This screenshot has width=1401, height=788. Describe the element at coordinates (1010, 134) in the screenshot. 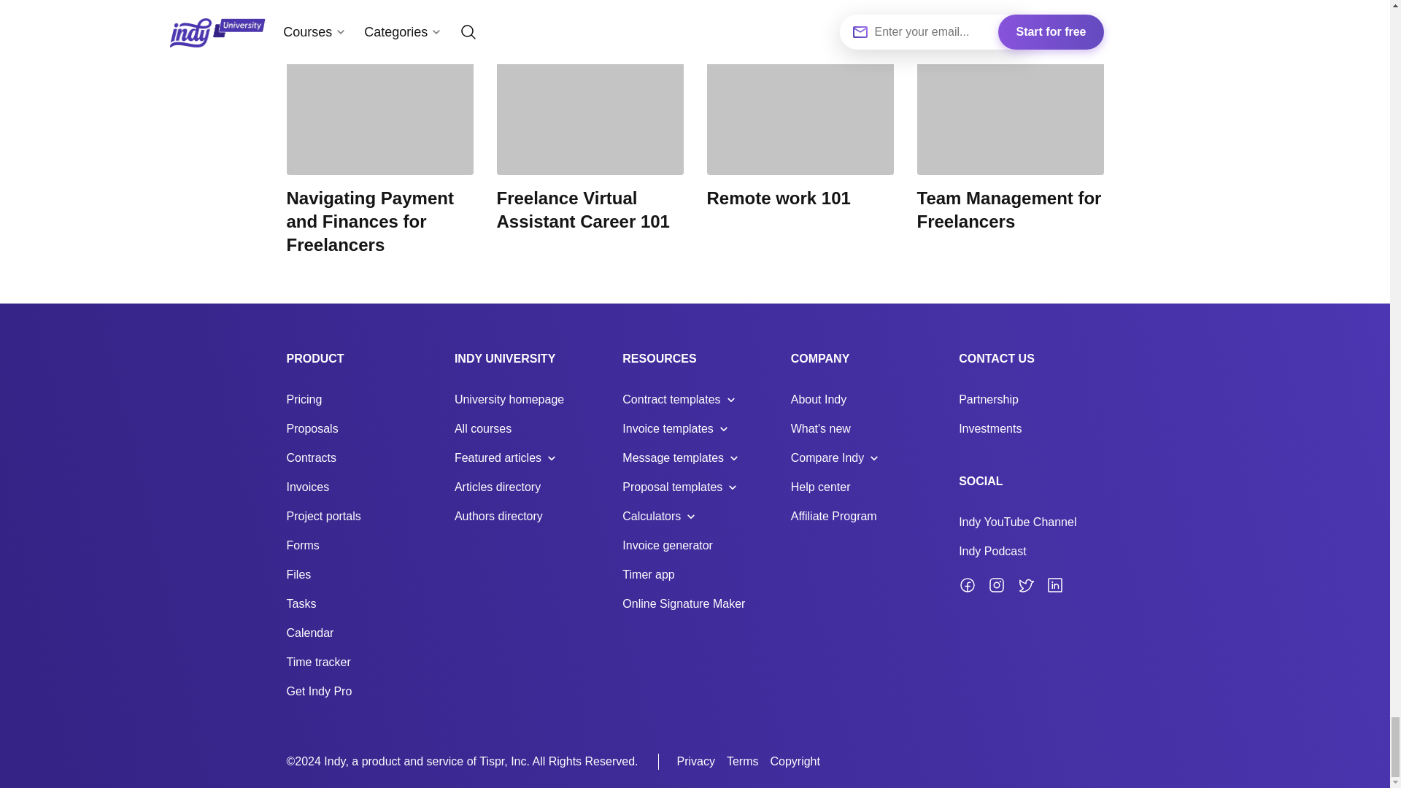

I see `Team Management for Freelancers` at that location.